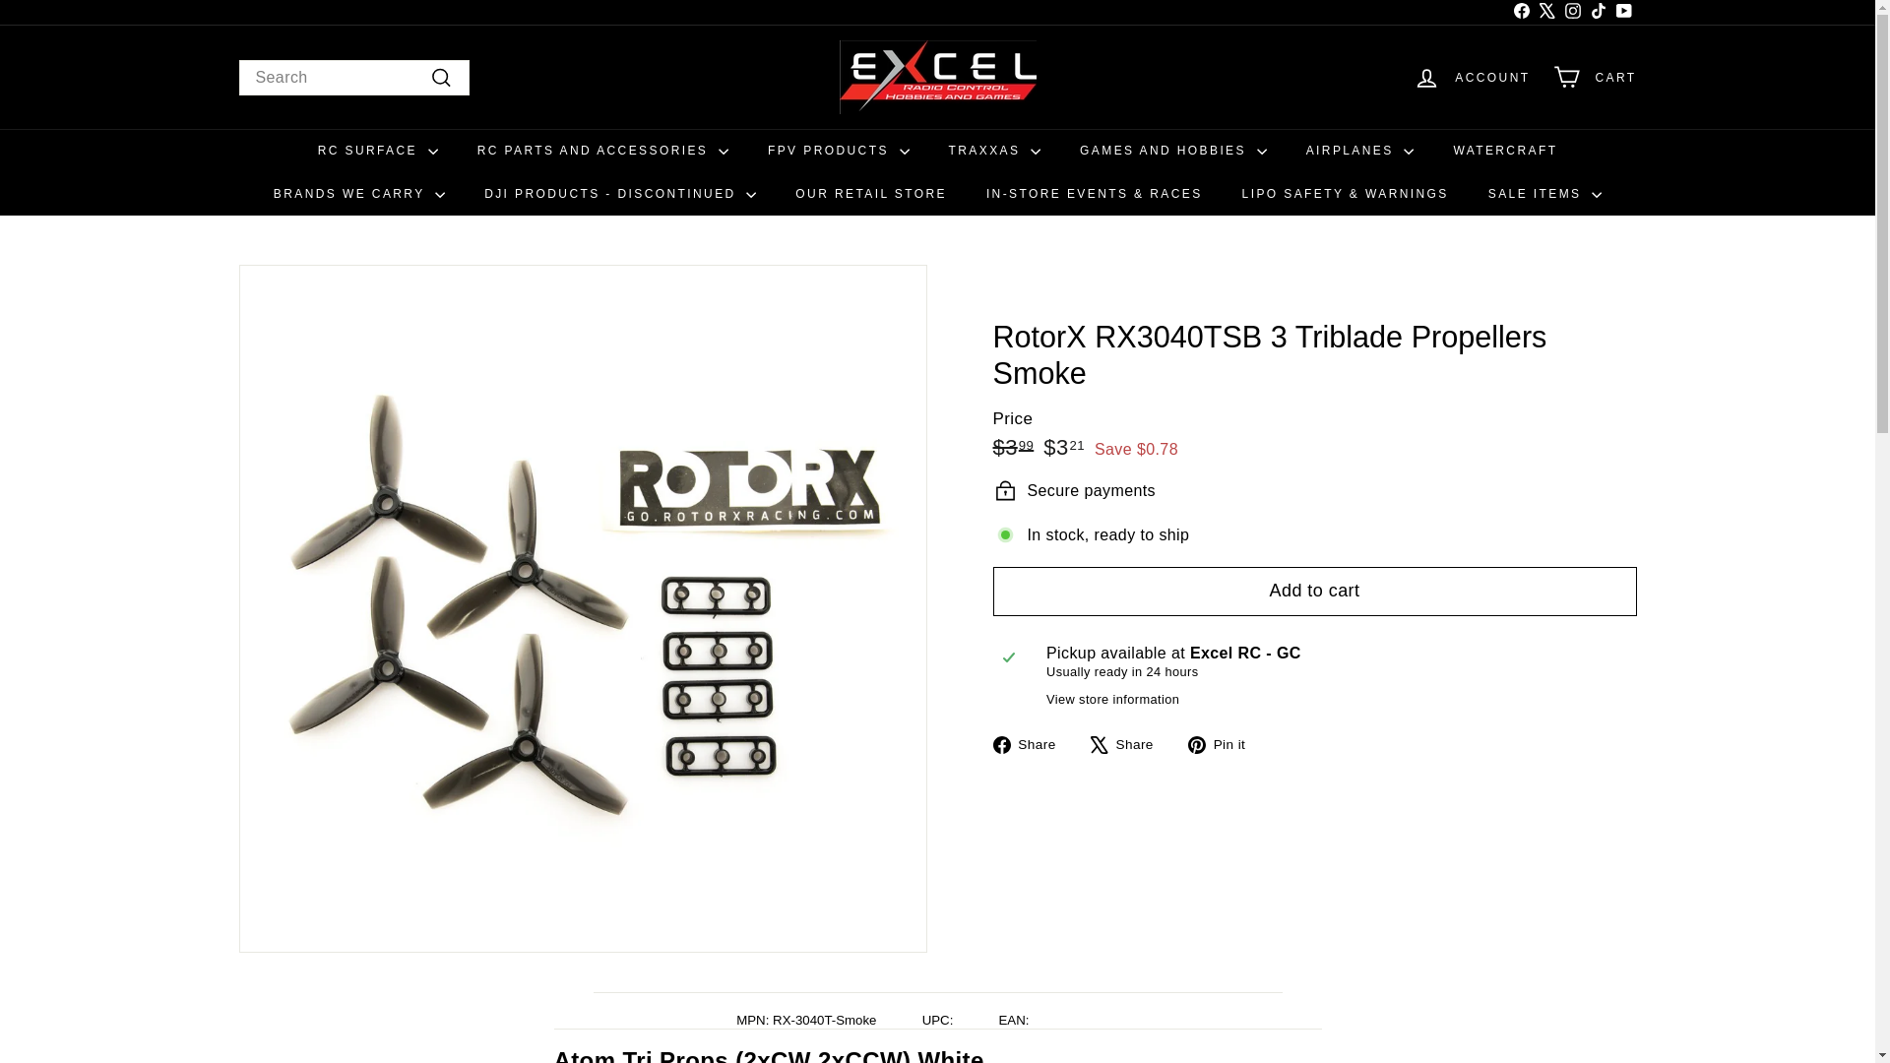  What do you see at coordinates (1597, 12) in the screenshot?
I see `CART` at bounding box center [1597, 12].